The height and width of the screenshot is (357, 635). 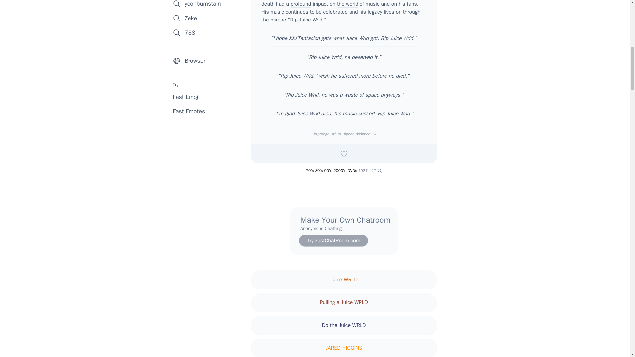 I want to click on Fast Emoji, so click(x=186, y=97).